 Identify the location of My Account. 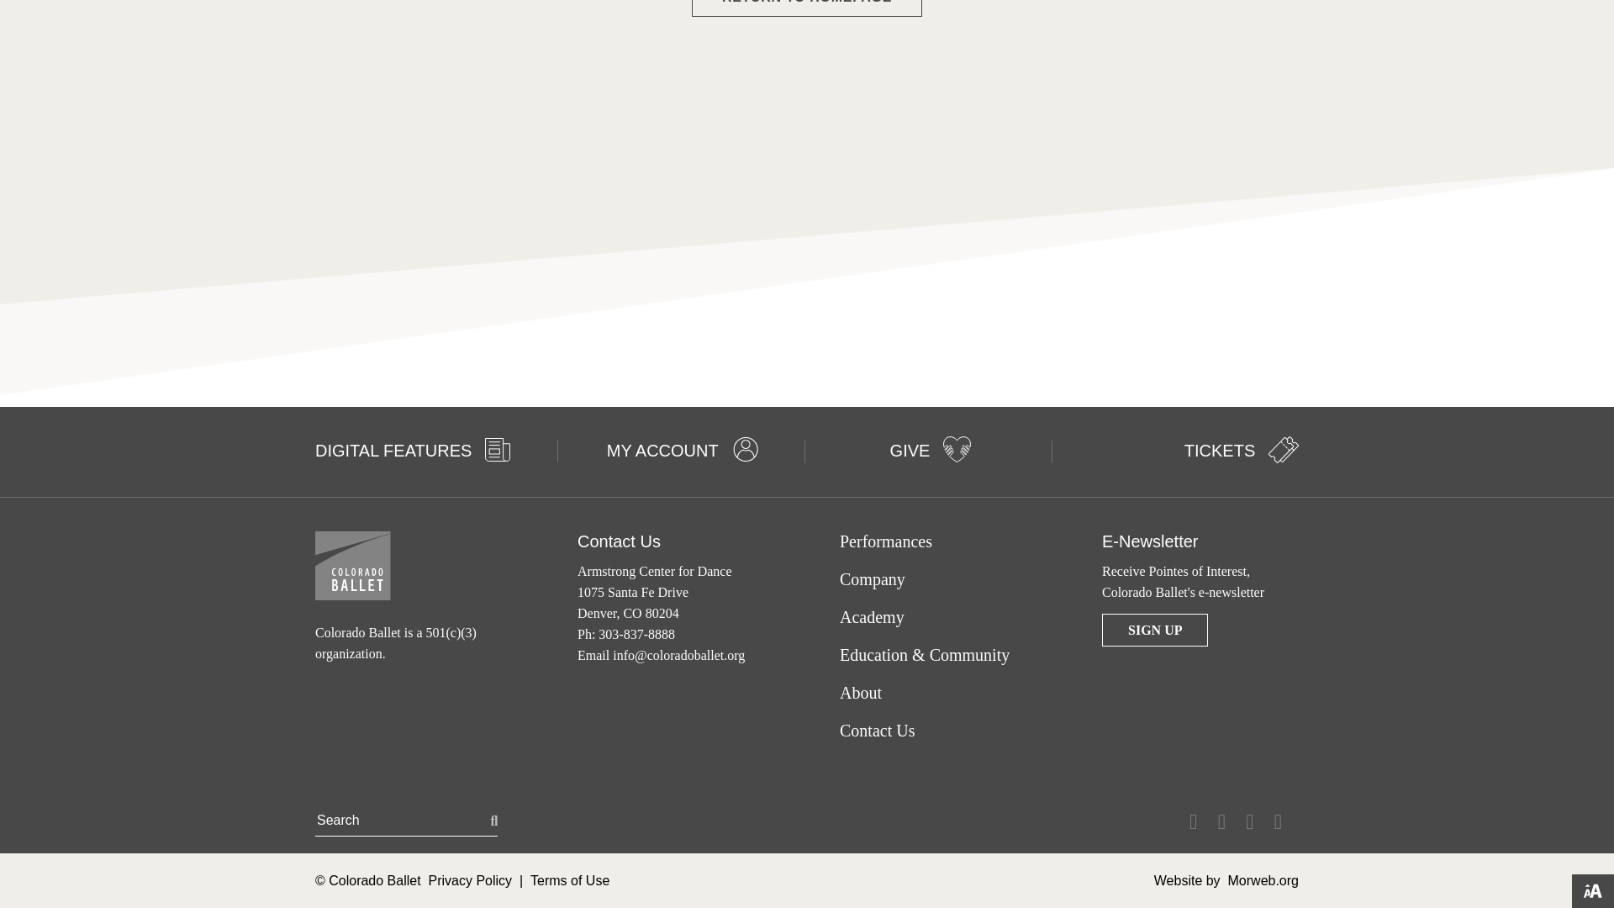
(745, 449).